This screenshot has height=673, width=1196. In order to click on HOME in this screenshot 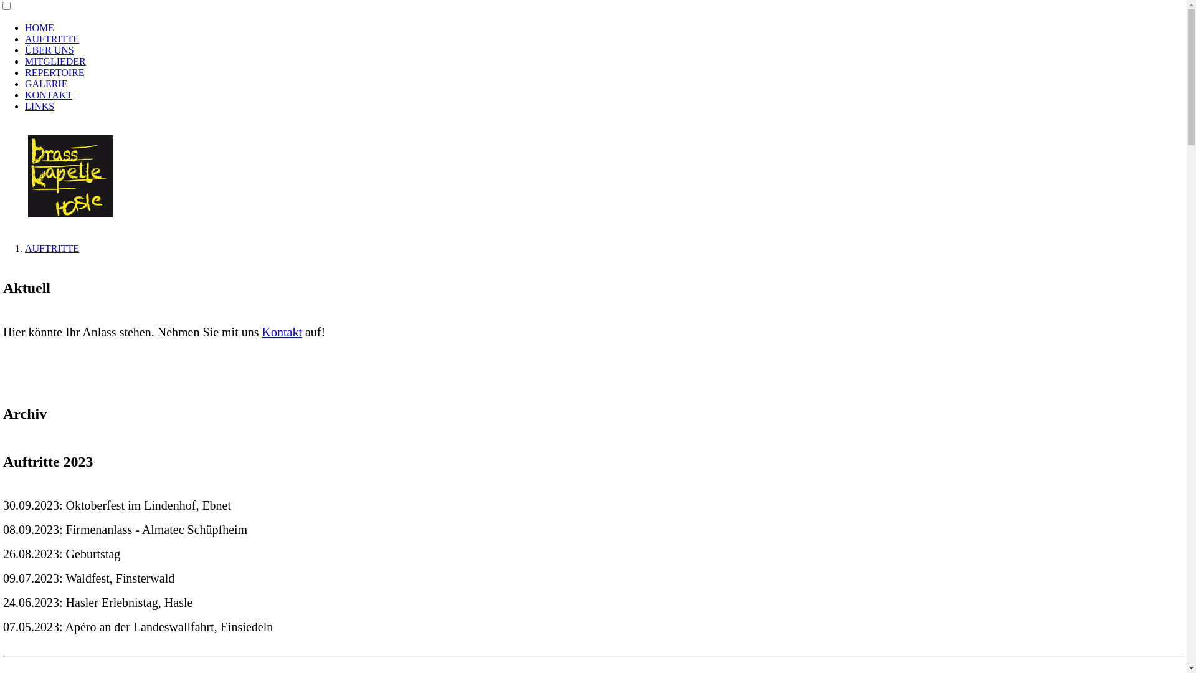, I will do `click(40, 27)`.